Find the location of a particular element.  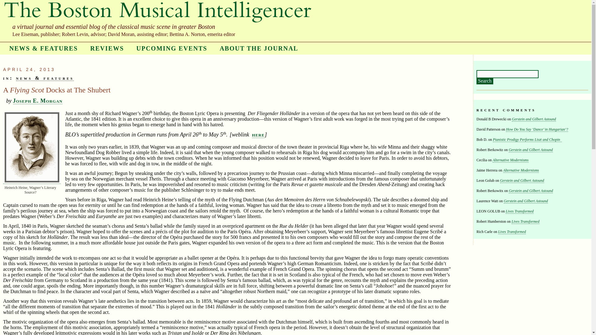

here is located at coordinates (258, 135).